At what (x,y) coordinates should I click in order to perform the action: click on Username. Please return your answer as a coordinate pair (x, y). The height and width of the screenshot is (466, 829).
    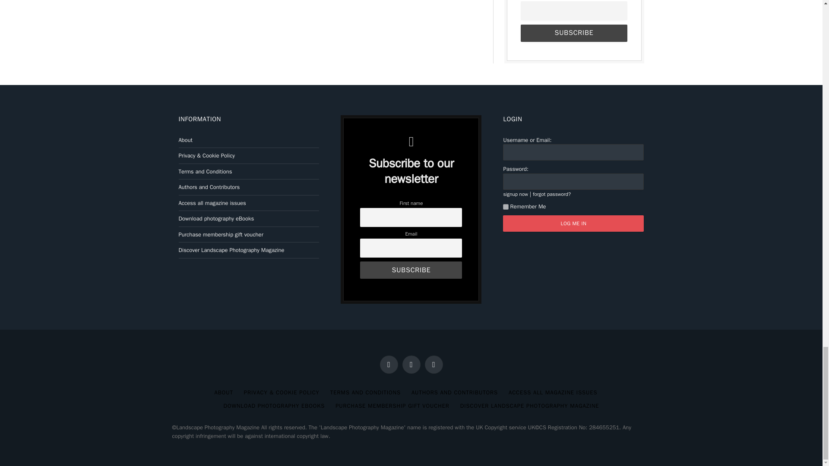
    Looking at the image, I should click on (573, 152).